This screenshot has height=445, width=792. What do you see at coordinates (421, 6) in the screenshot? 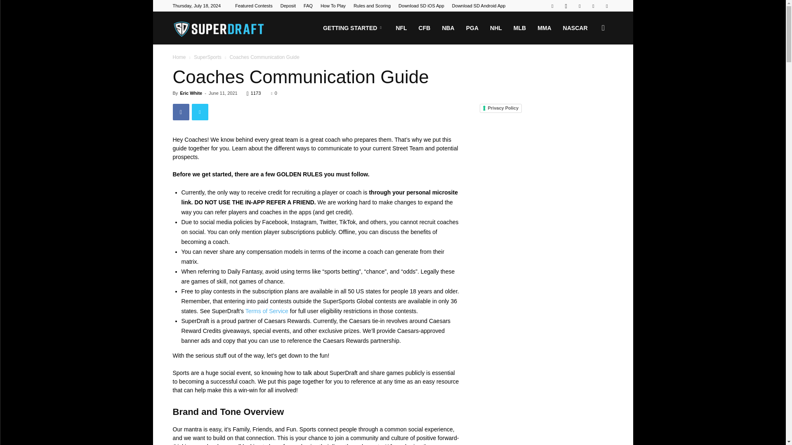
I see `Download SD iOS App` at bounding box center [421, 6].